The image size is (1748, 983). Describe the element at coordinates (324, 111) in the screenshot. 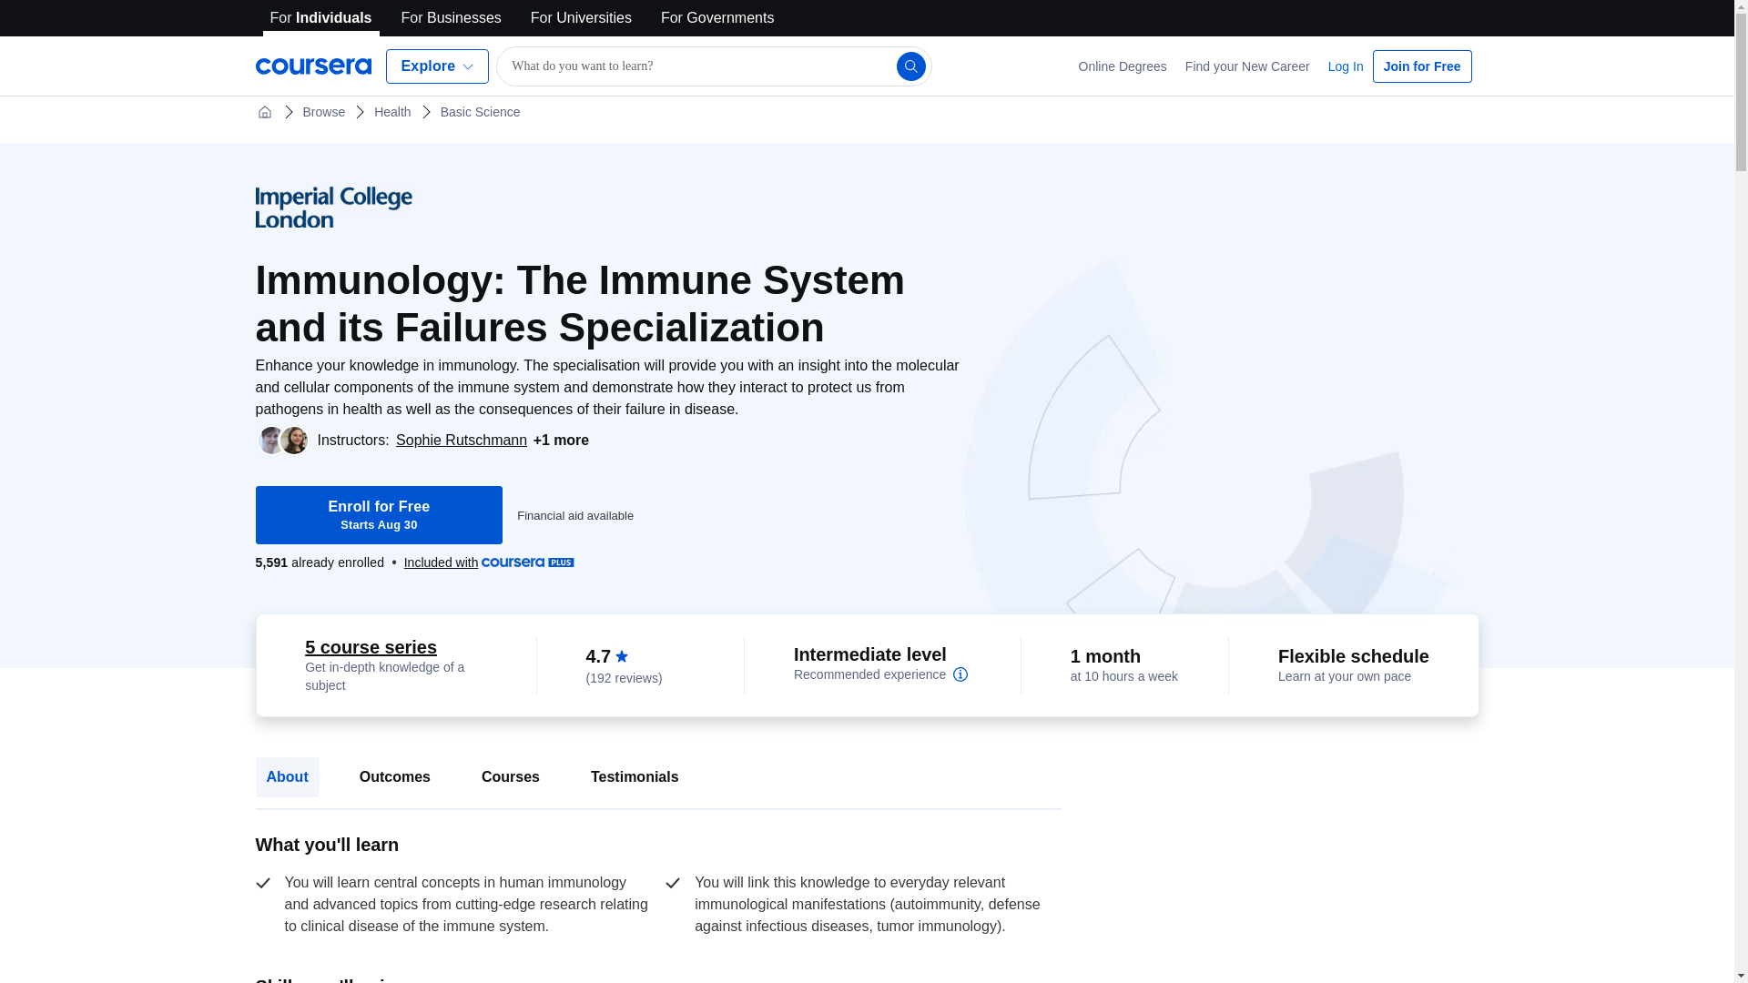

I see `Financial aid available` at that location.